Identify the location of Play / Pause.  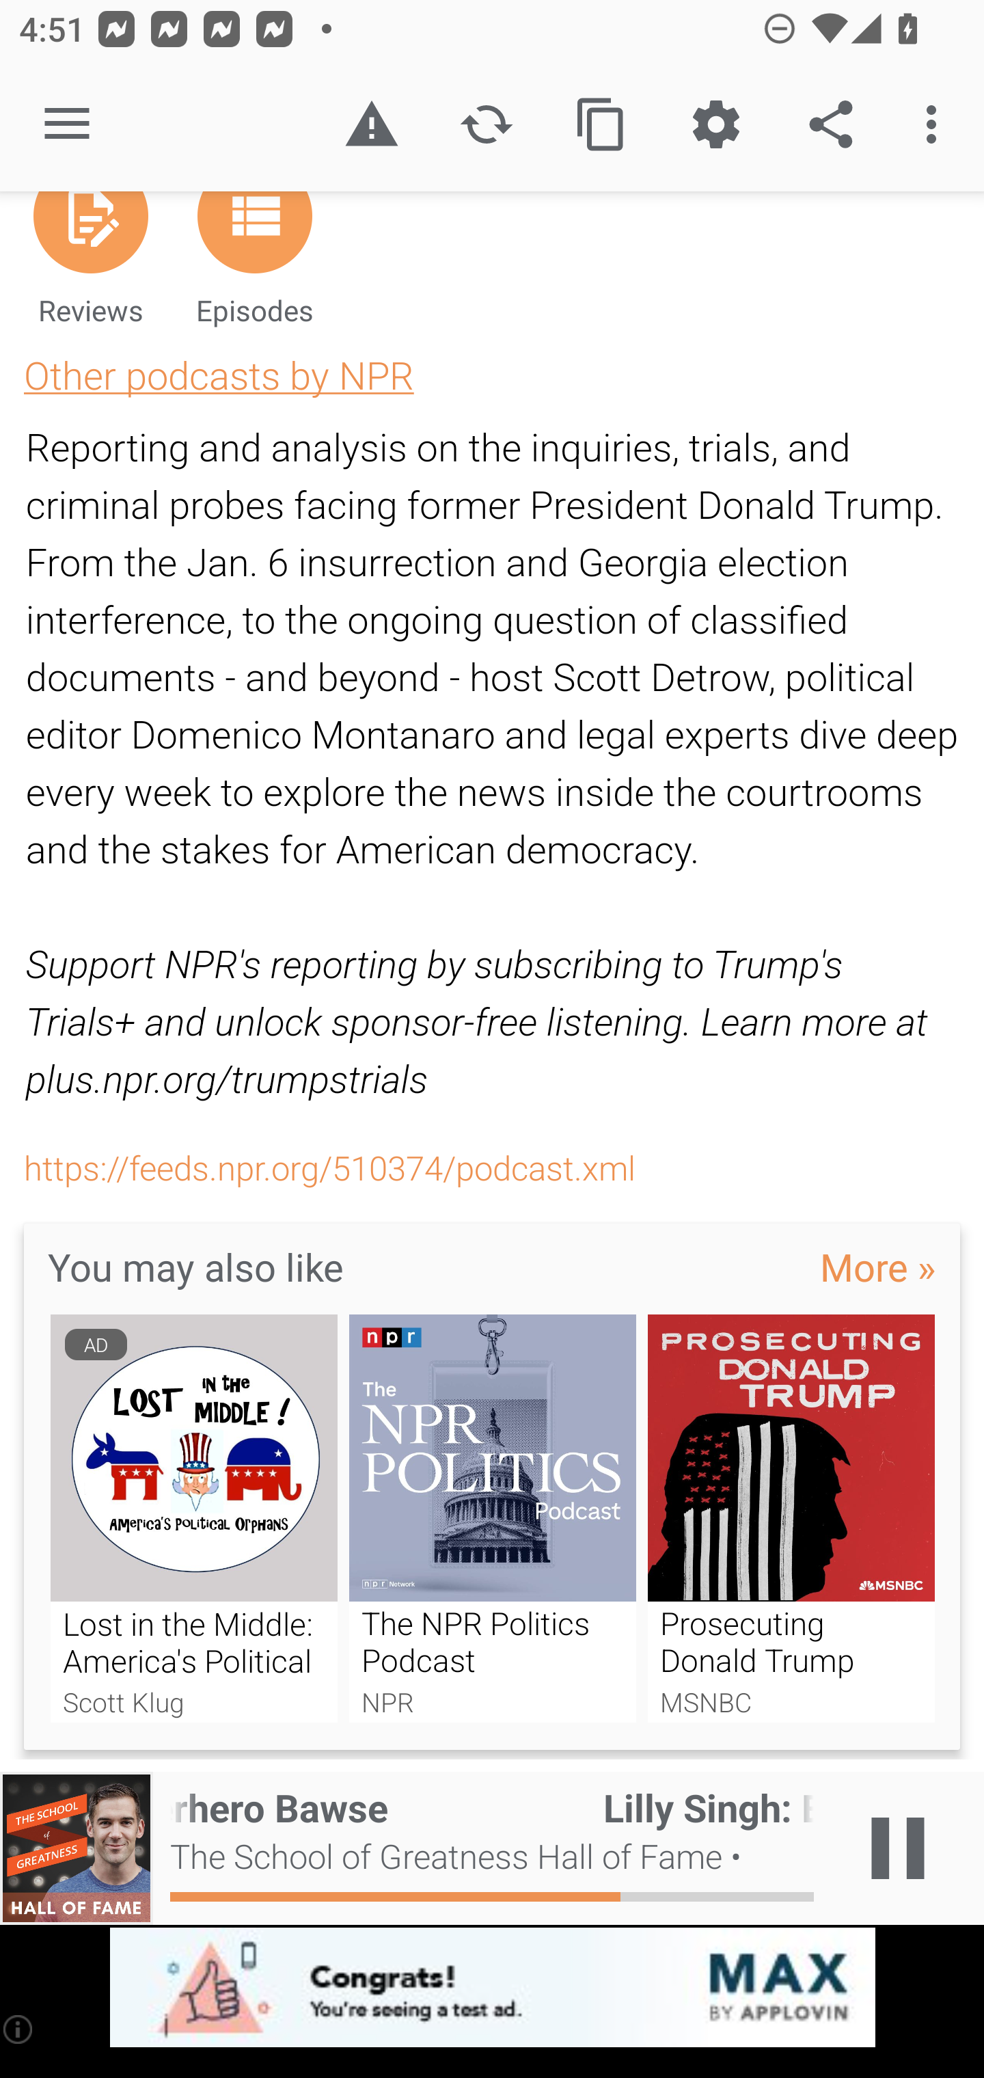
(898, 1848).